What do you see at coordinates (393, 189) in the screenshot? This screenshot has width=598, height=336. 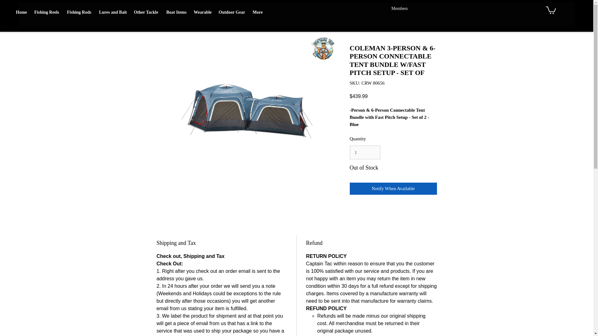 I see `Notify When Available` at bounding box center [393, 189].